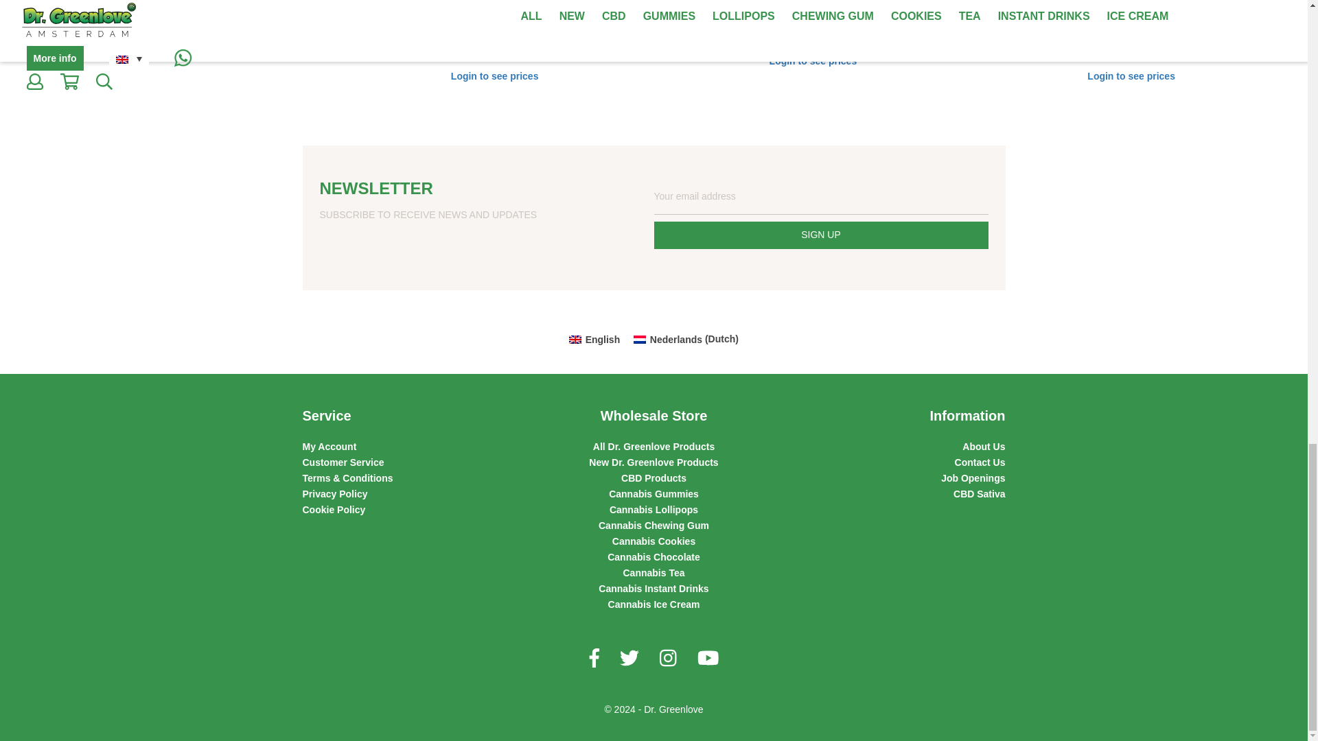  Describe the element at coordinates (176, 47) in the screenshot. I see `Login to see prices` at that location.